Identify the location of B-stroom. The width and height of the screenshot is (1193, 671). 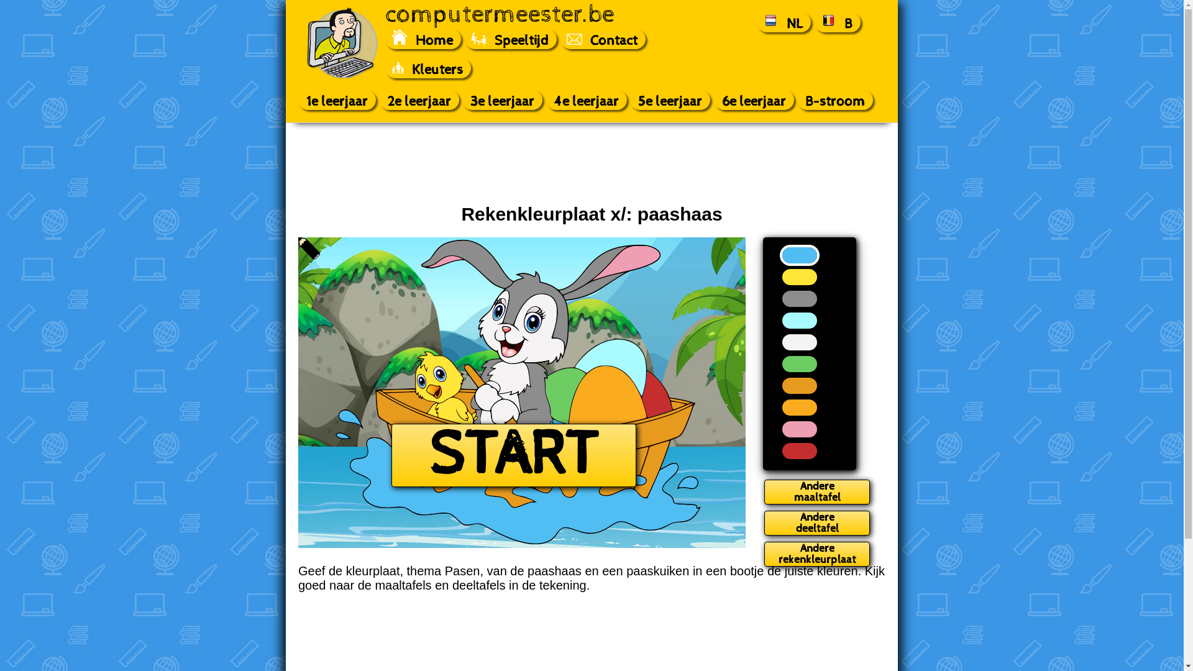
(835, 100).